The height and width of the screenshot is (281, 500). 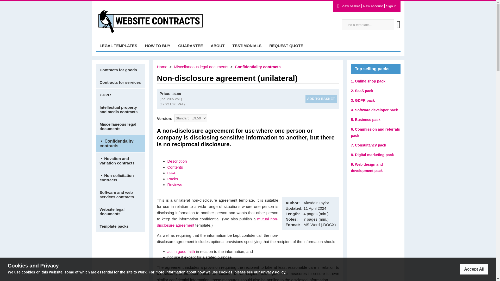 What do you see at coordinates (172, 178) in the screenshot?
I see `Packs` at bounding box center [172, 178].